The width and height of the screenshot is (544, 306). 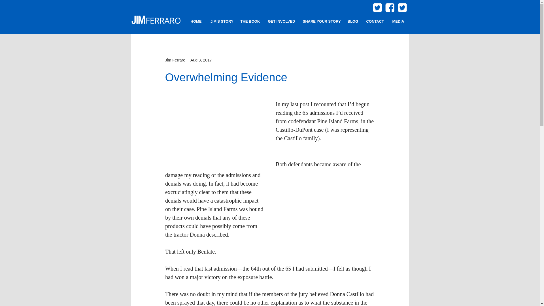 What do you see at coordinates (175, 60) in the screenshot?
I see `Jim Ferraro` at bounding box center [175, 60].